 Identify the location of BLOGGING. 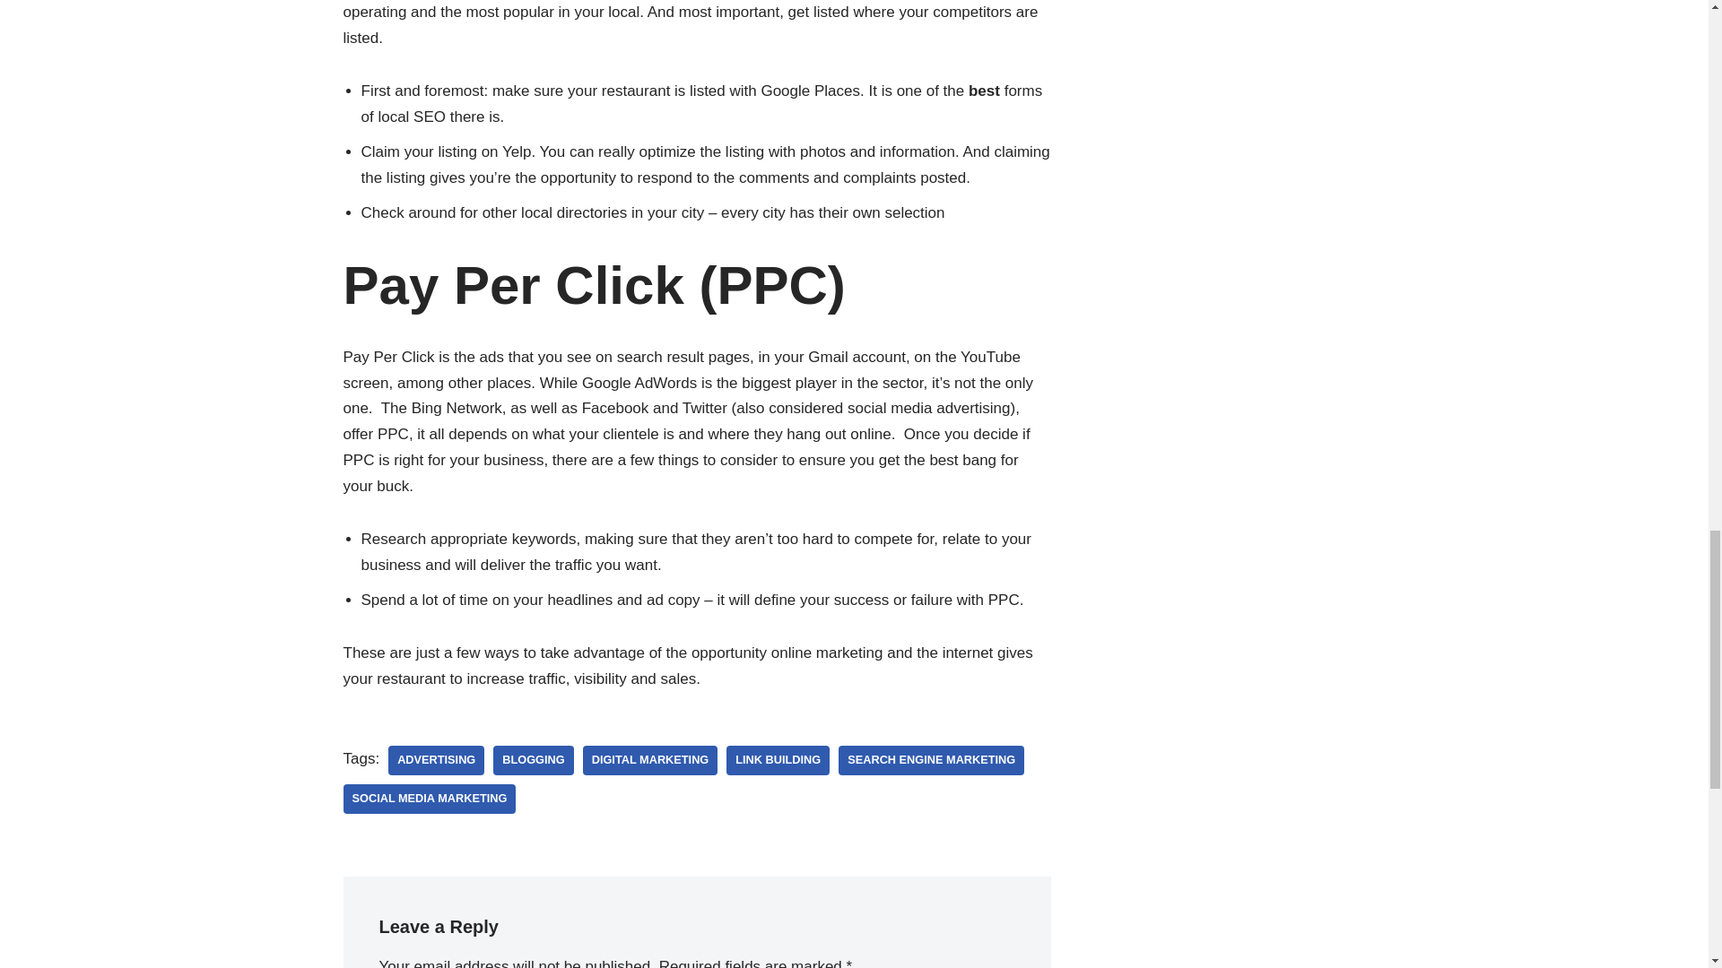
(533, 760).